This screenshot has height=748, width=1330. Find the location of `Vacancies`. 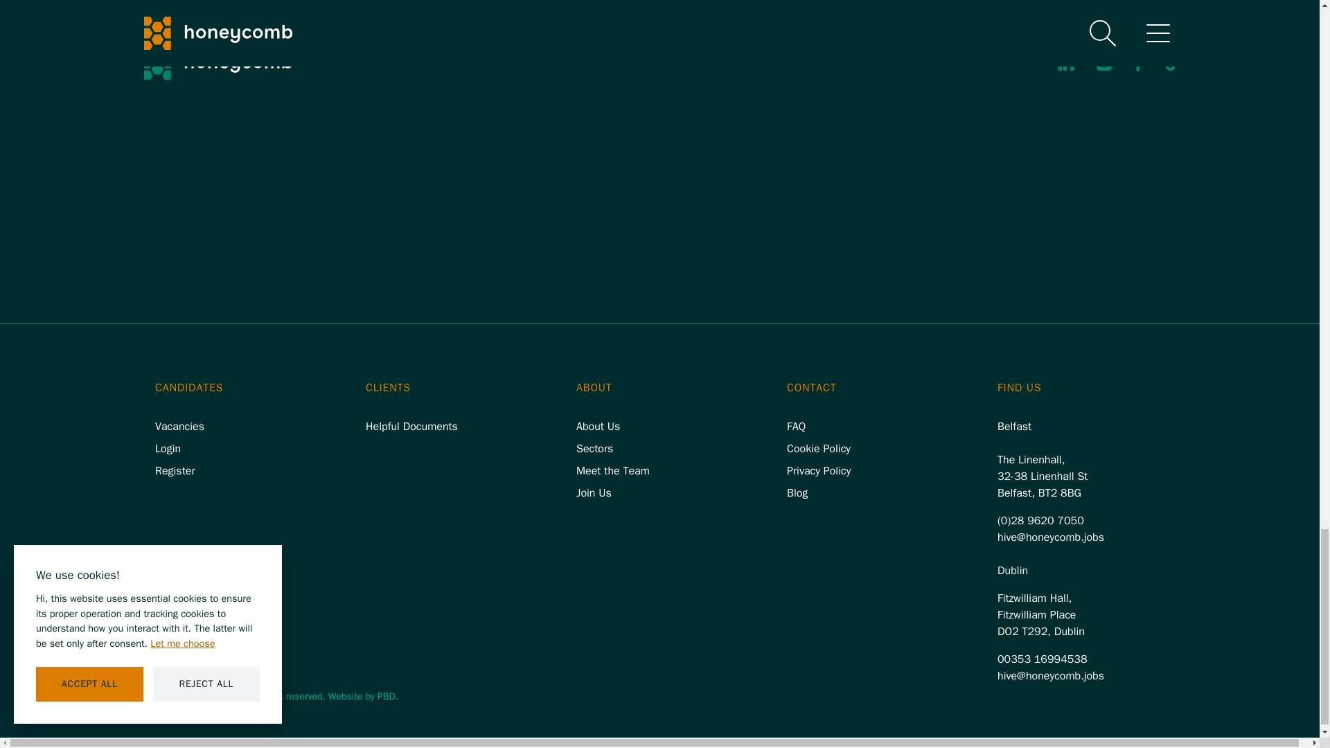

Vacancies is located at coordinates (180, 427).